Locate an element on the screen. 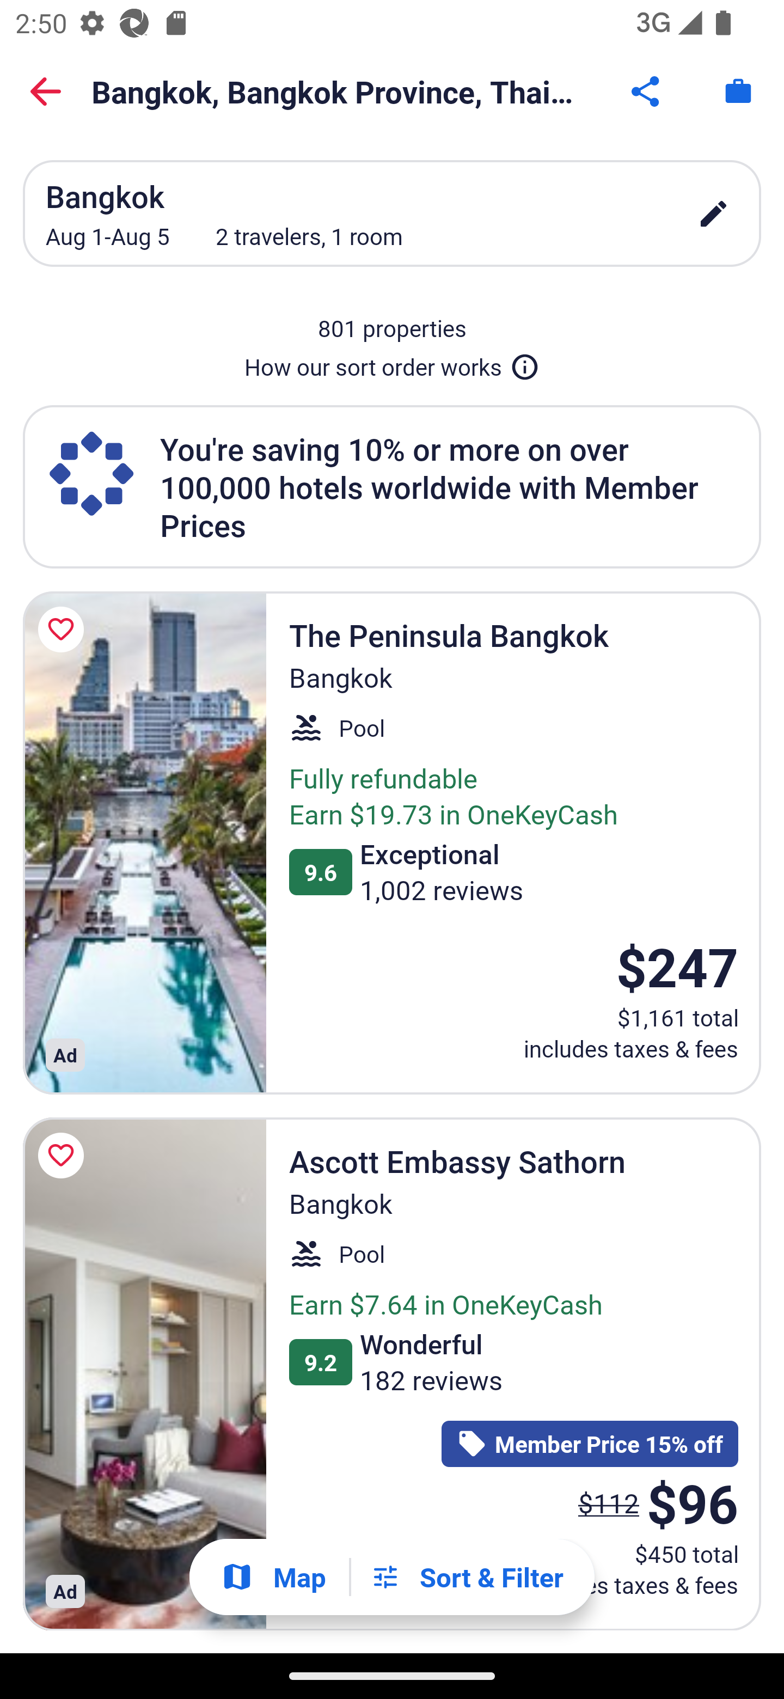 The image size is (784, 1699). $112 The price was $112 is located at coordinates (609, 1503).